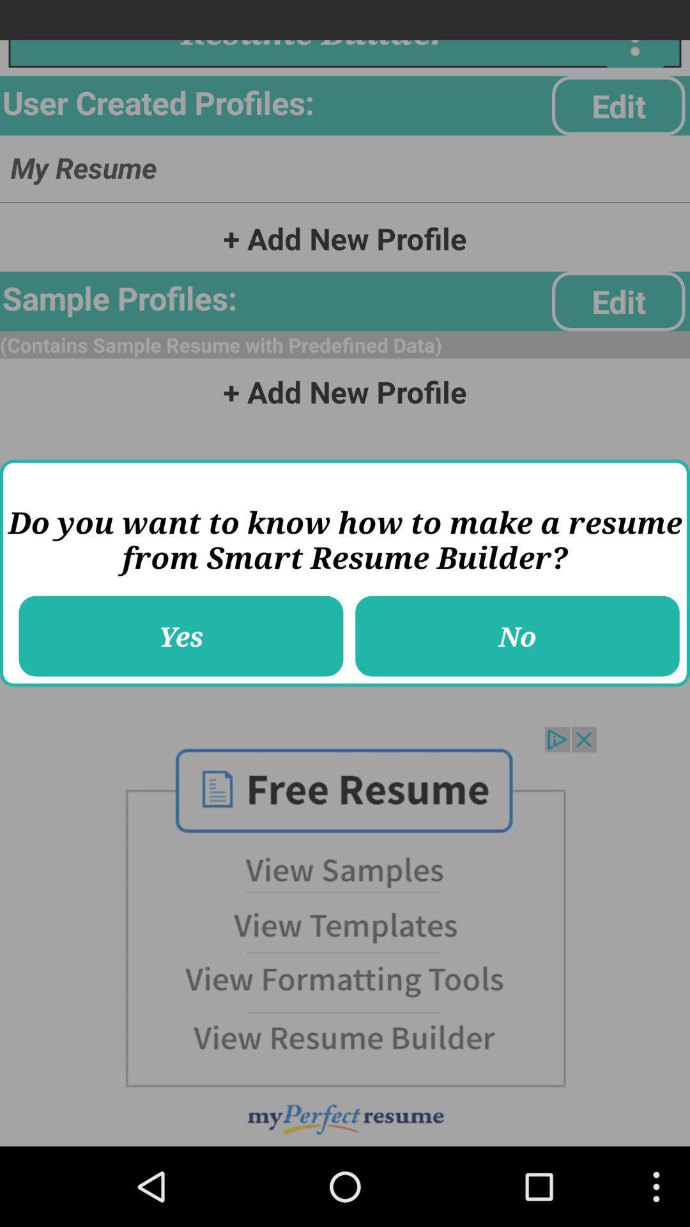 The image size is (690, 1227). What do you see at coordinates (517, 637) in the screenshot?
I see `select the item below the do you want` at bounding box center [517, 637].